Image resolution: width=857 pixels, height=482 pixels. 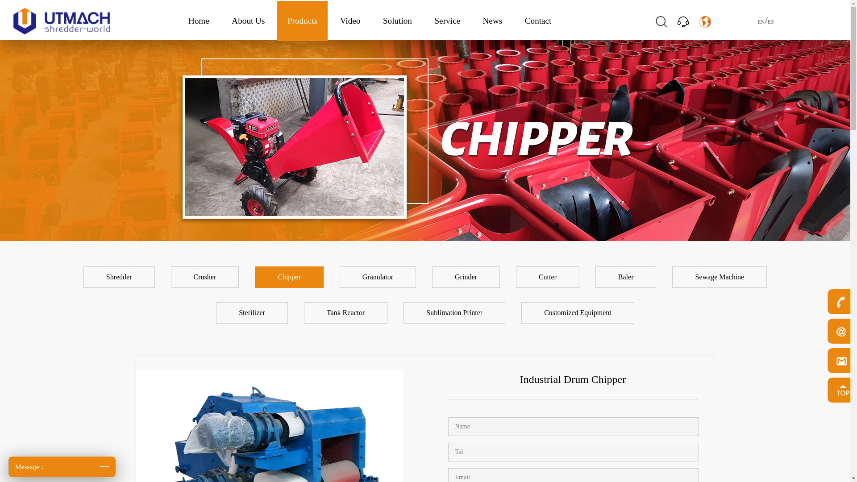 I want to click on Chipper, so click(x=290, y=277).